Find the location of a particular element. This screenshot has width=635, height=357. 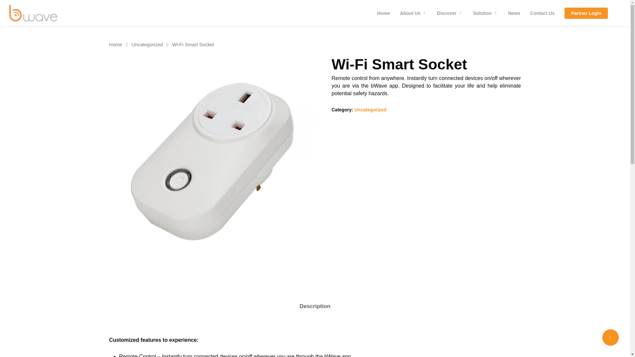

Solution is located at coordinates (486, 13).